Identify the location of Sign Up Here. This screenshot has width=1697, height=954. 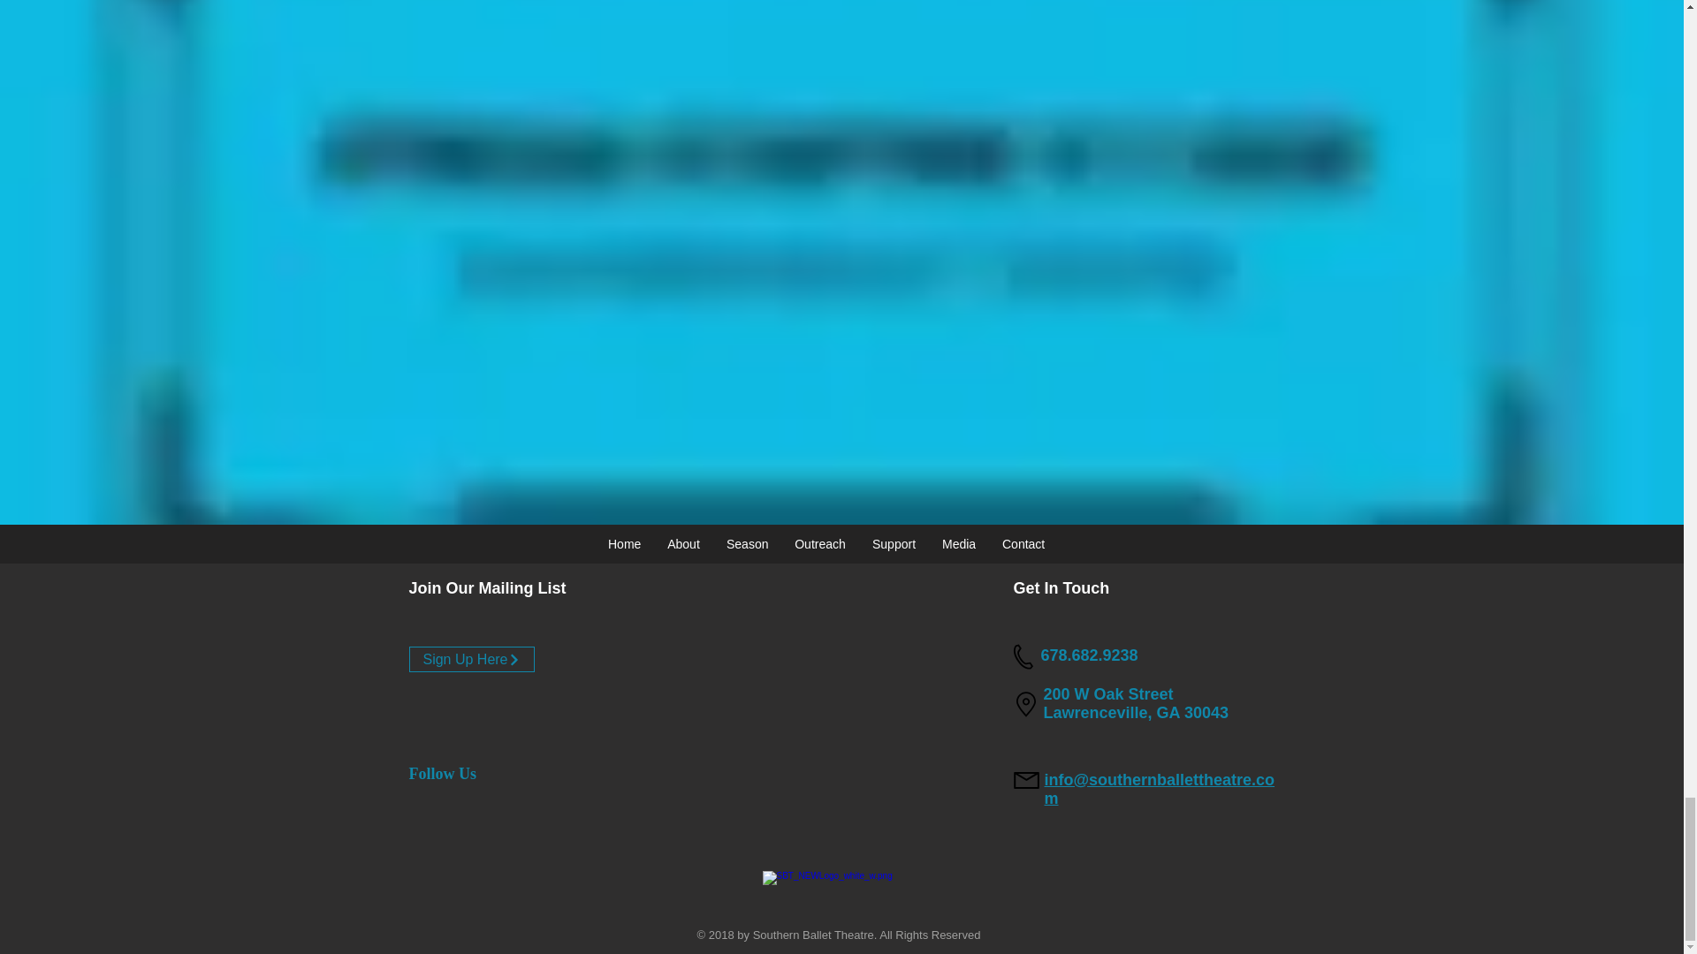
(471, 659).